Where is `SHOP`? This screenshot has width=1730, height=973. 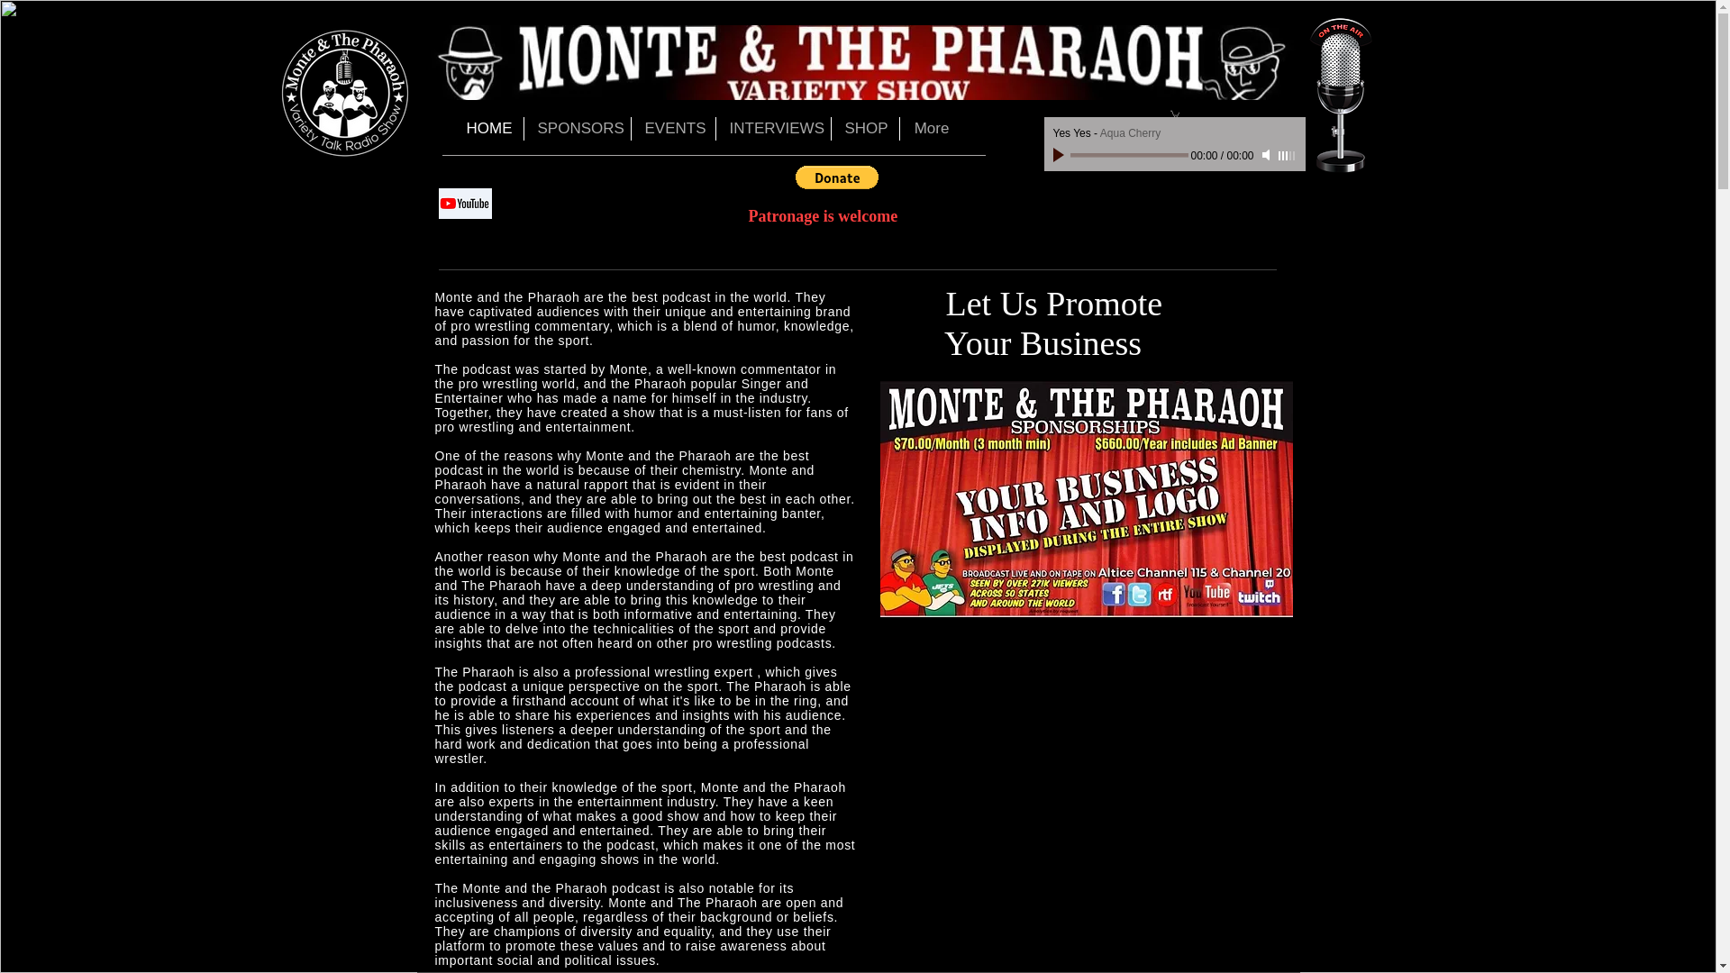 SHOP is located at coordinates (863, 128).